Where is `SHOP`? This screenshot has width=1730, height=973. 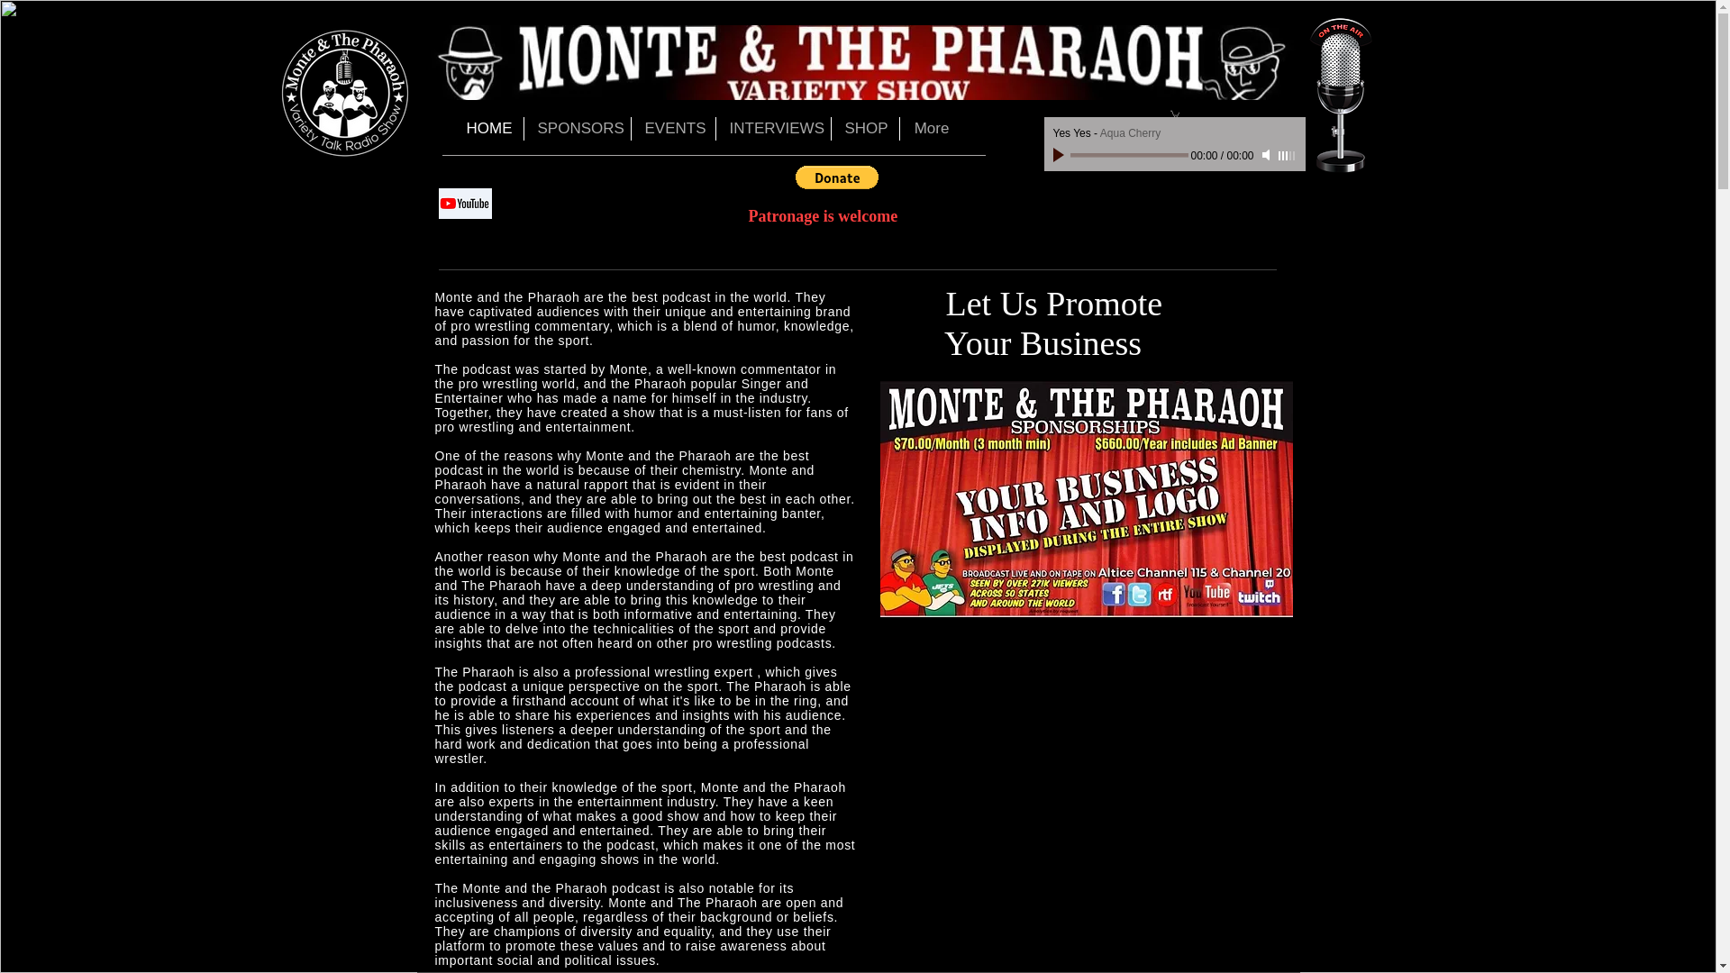 SHOP is located at coordinates (863, 128).